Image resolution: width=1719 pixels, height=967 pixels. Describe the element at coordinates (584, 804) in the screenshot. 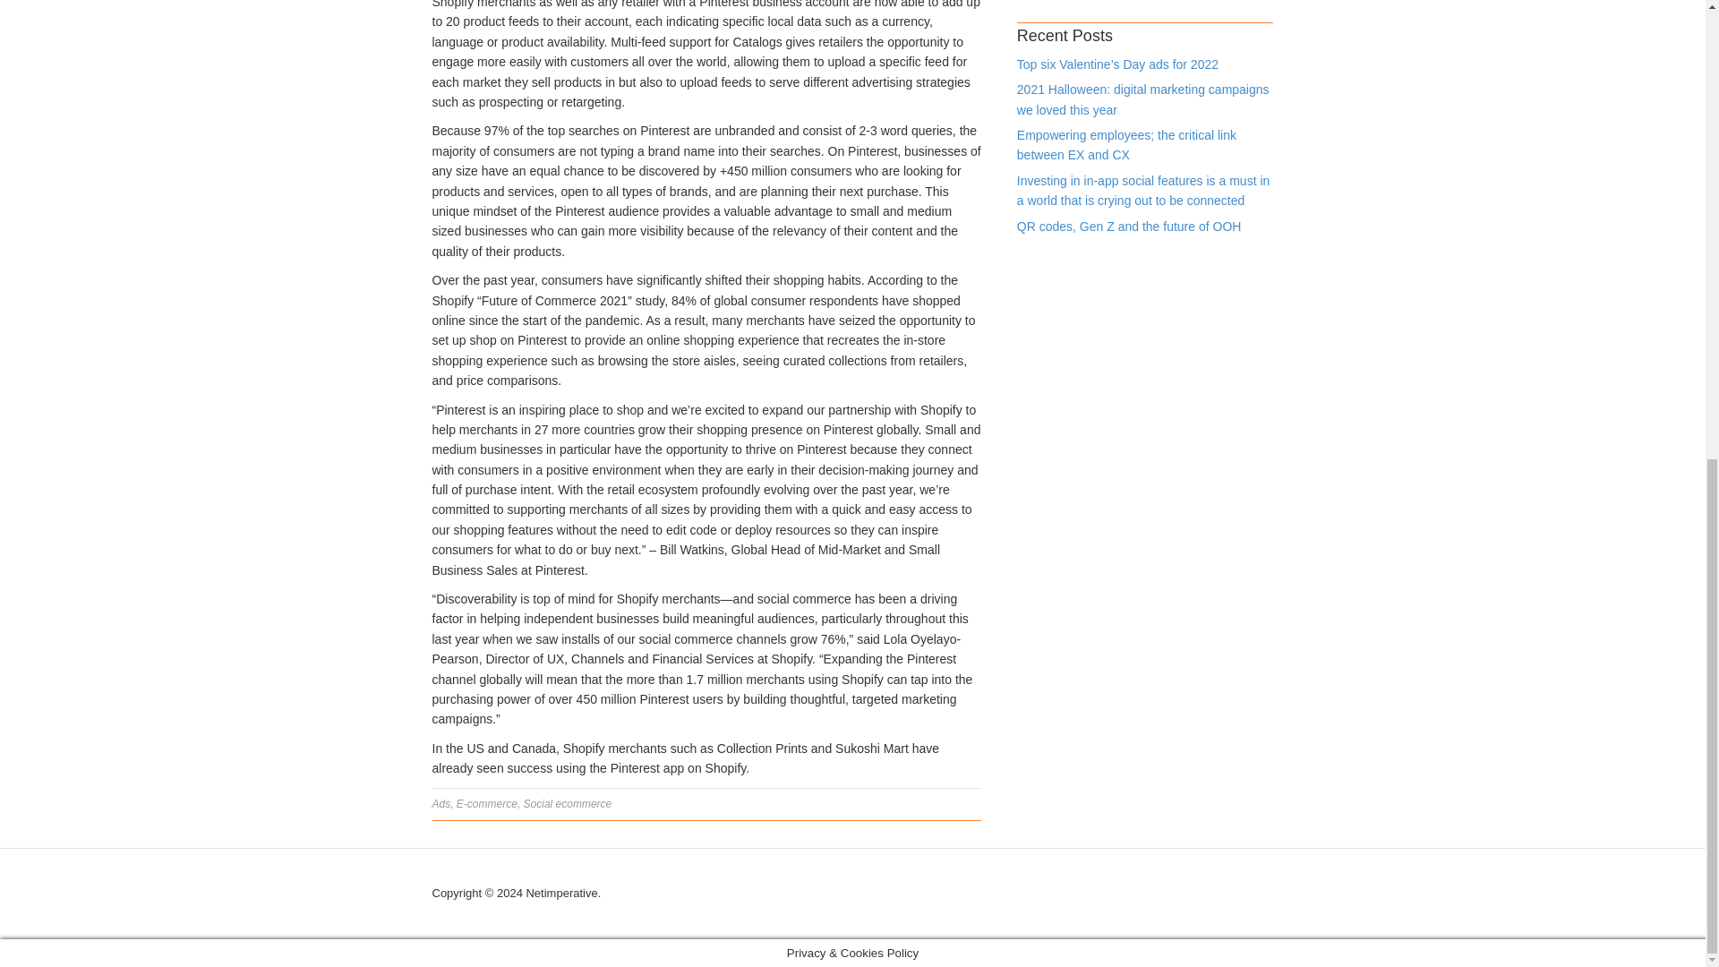

I see `ecommerce` at that location.